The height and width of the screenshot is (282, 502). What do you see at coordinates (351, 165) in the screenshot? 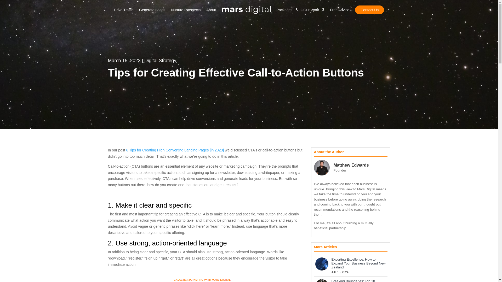
I see `Matthew Edwards` at bounding box center [351, 165].